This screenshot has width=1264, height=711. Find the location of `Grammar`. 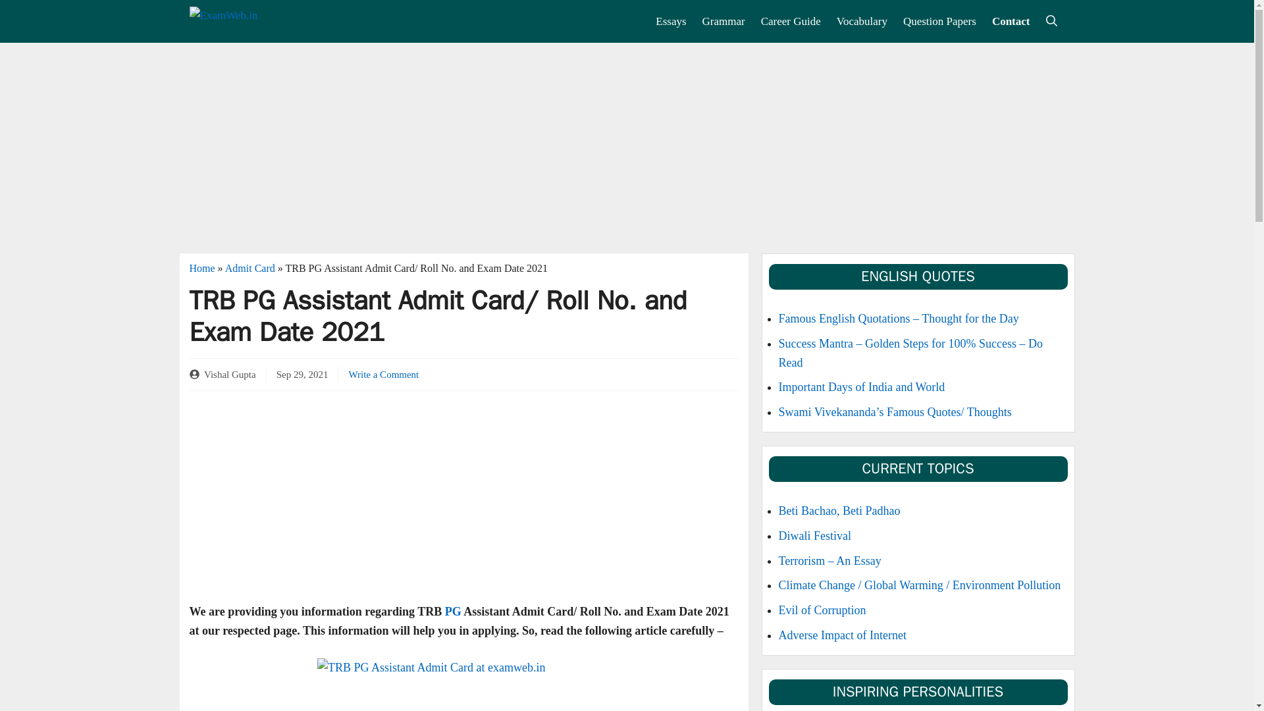

Grammar is located at coordinates (724, 21).